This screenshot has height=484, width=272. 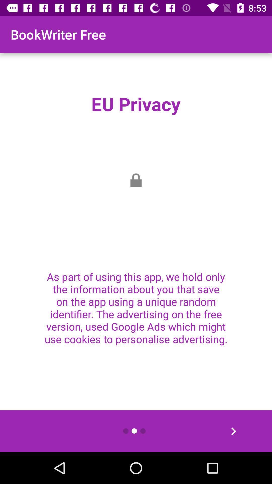 What do you see at coordinates (233, 431) in the screenshot?
I see `launch the item at the bottom right corner` at bounding box center [233, 431].